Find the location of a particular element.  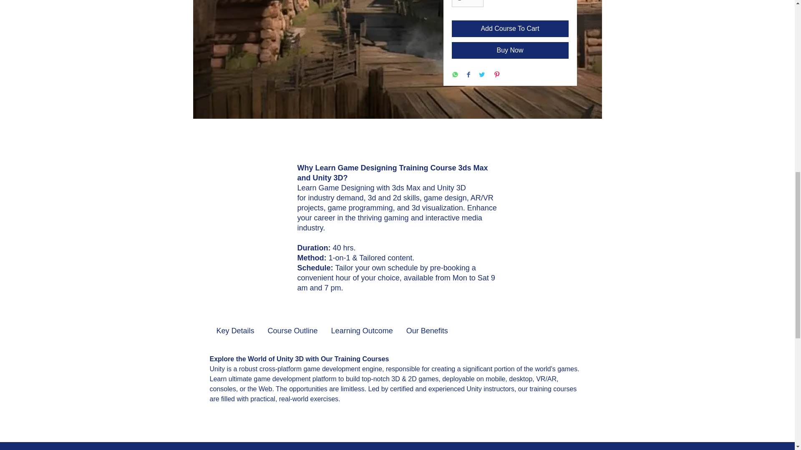

Buy Now is located at coordinates (510, 50).